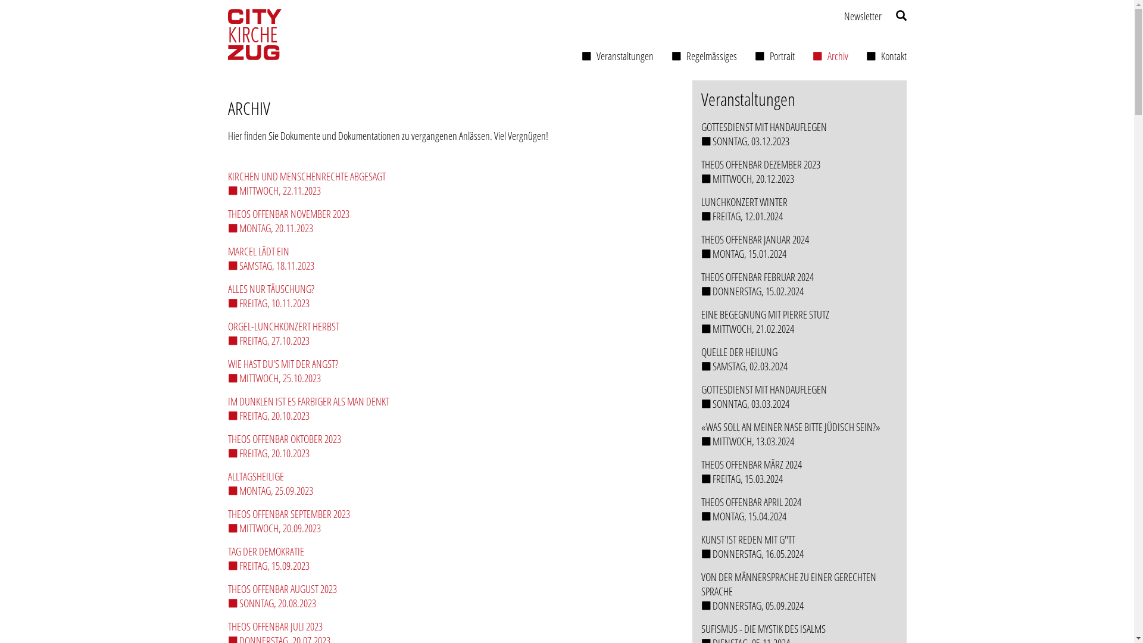 The height and width of the screenshot is (643, 1143). What do you see at coordinates (886, 56) in the screenshot?
I see `Kontakt` at bounding box center [886, 56].